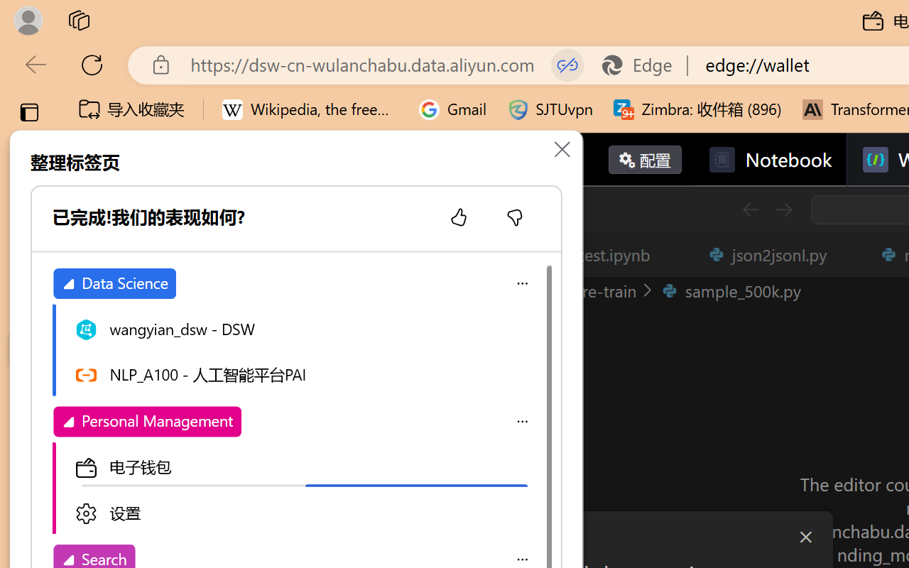  I want to click on Go Forward (Alt+RightArrow), so click(783, 209).